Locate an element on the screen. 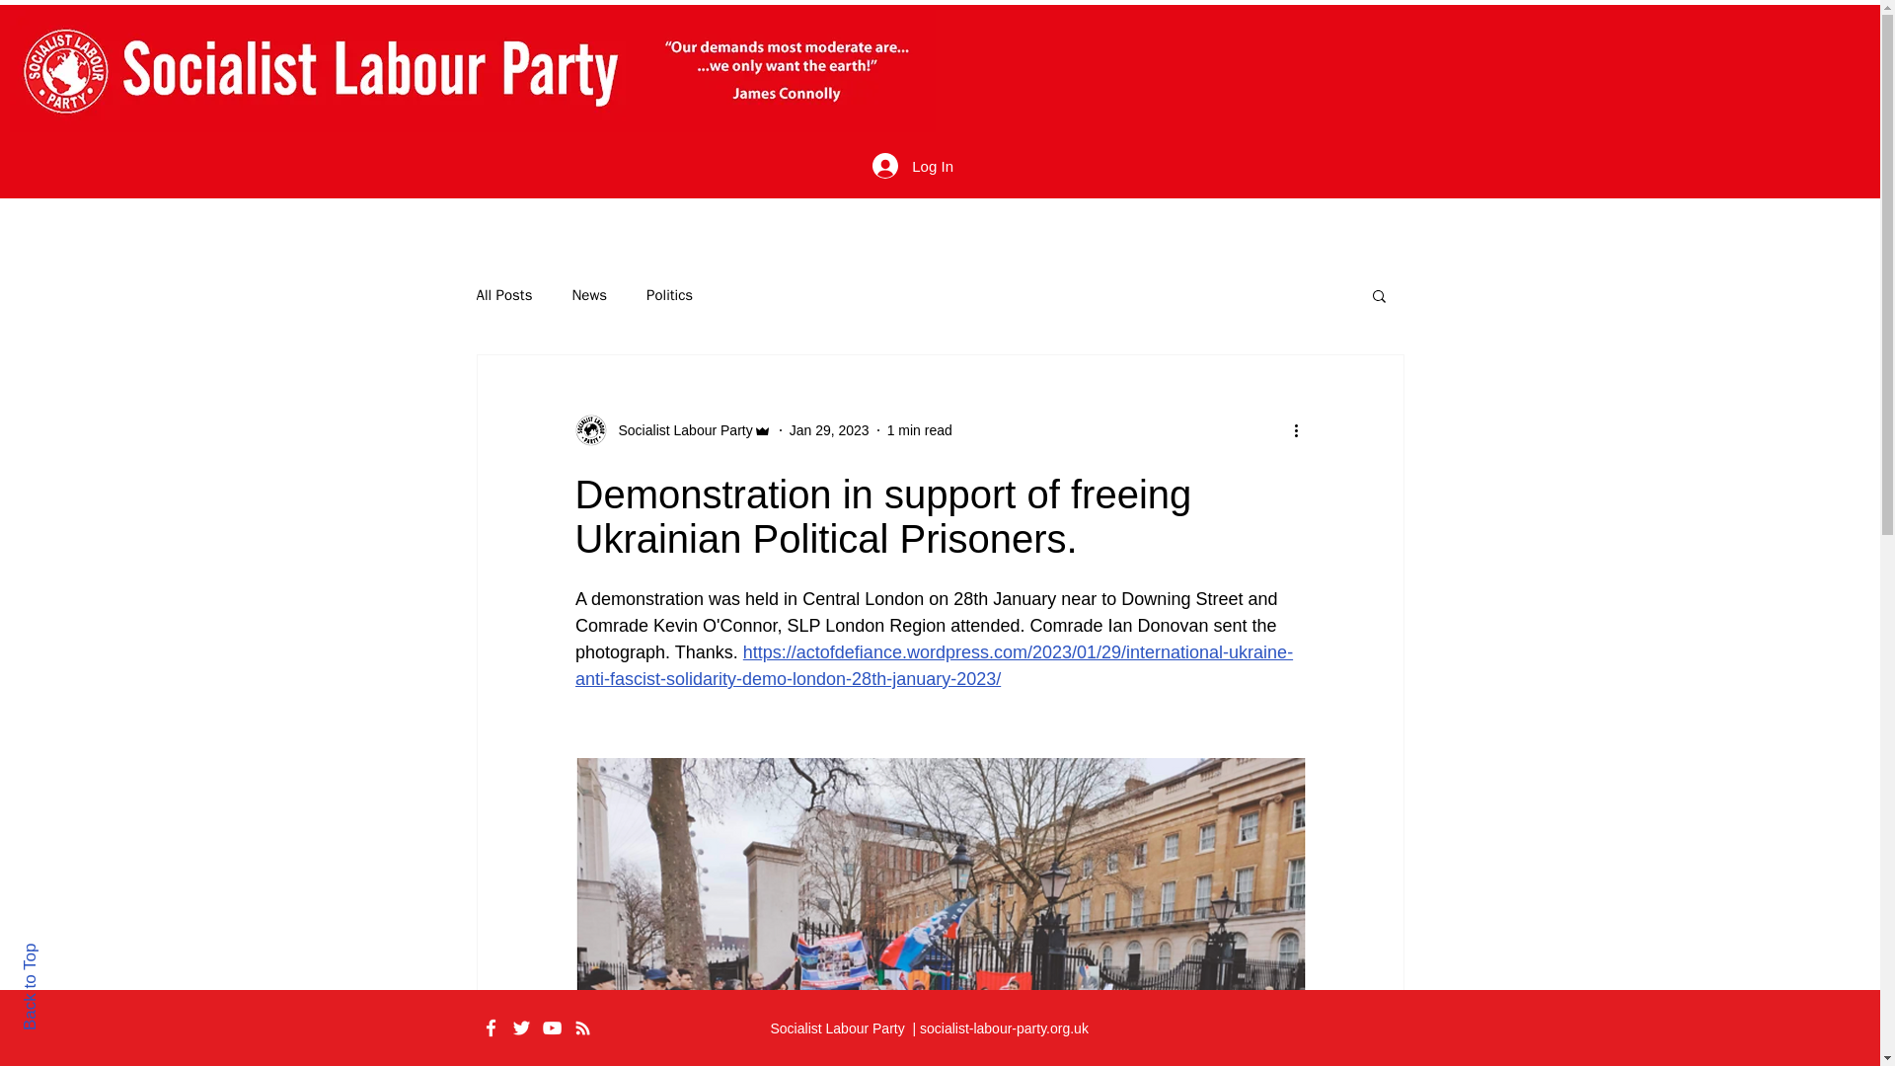 This screenshot has width=1895, height=1066. All Posts is located at coordinates (503, 295).